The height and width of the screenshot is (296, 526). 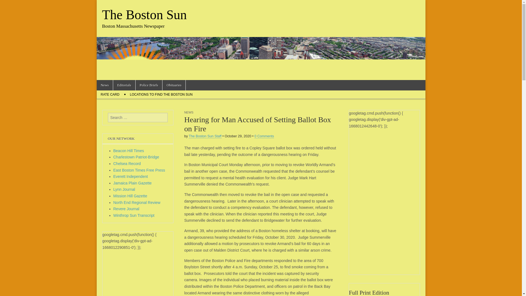 I want to click on LOCATIONS TO FIND THE BOSTON SUN, so click(x=161, y=94).